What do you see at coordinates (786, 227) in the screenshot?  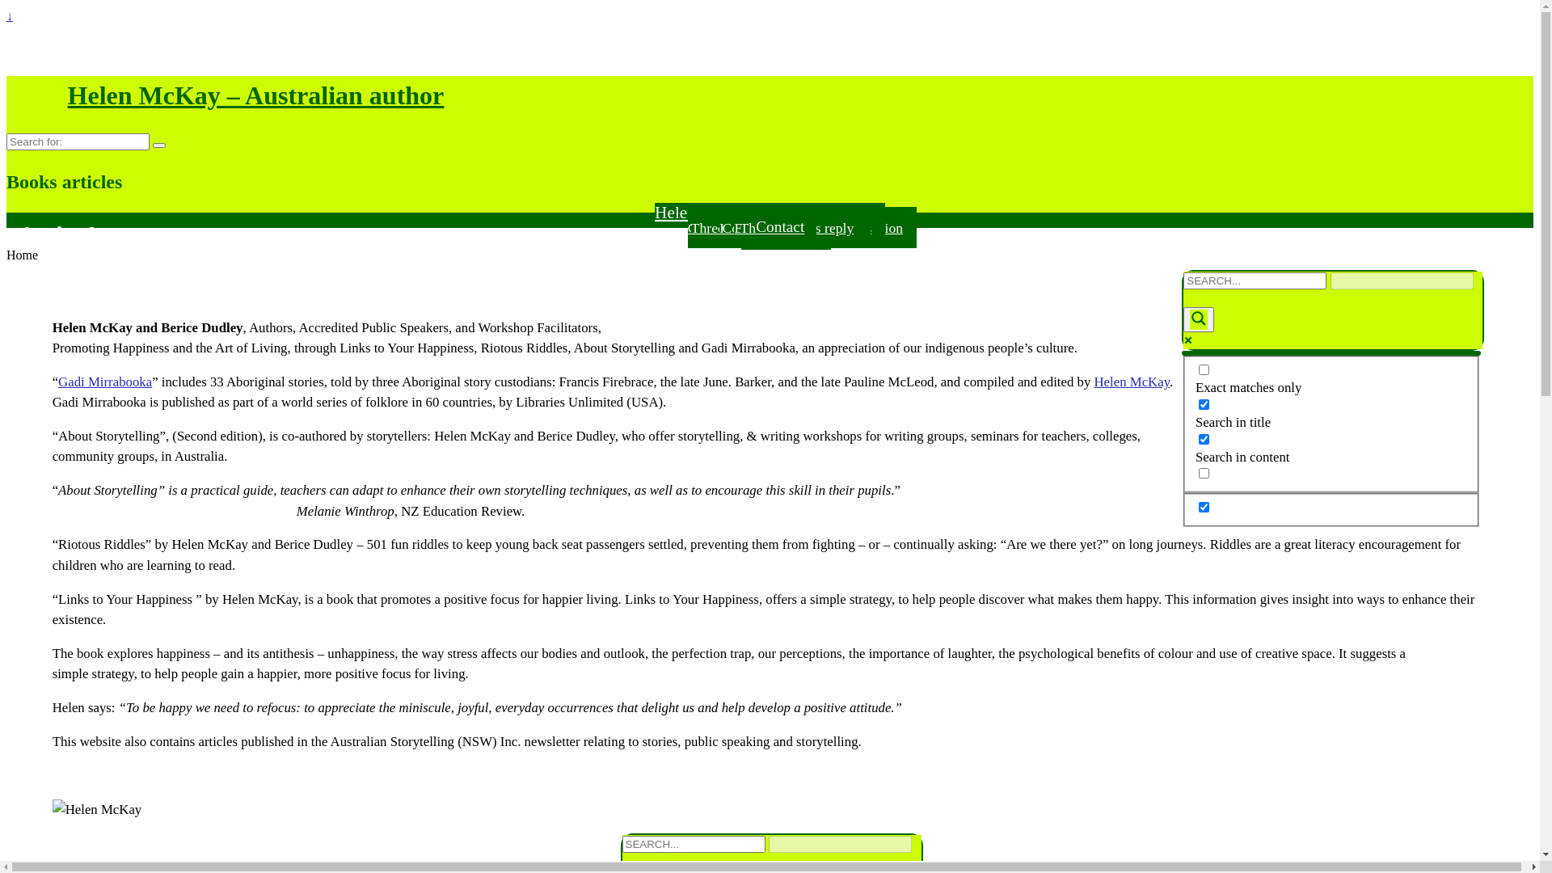 I see `Books` at bounding box center [786, 227].